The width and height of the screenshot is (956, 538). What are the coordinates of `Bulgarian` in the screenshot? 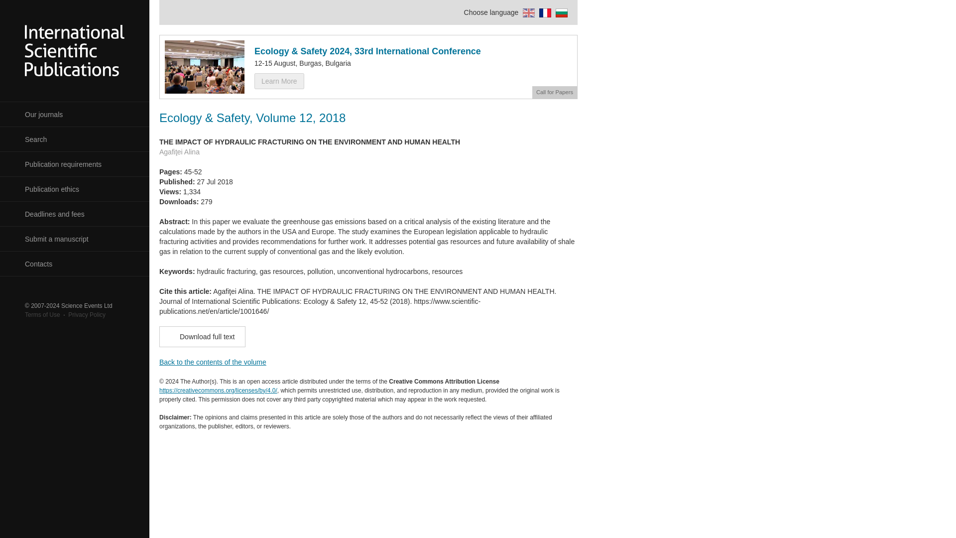 It's located at (561, 12).